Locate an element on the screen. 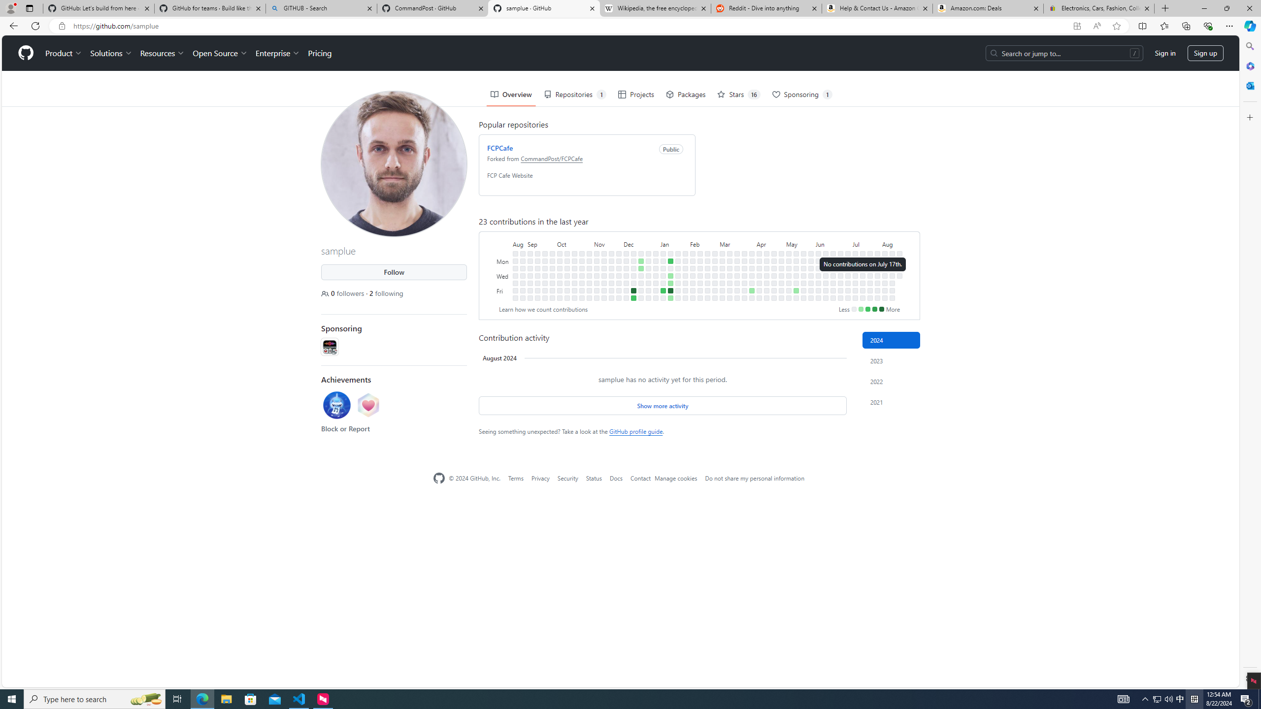 The image size is (1261, 709). No contributions on July 12th. is located at coordinates (855, 290).